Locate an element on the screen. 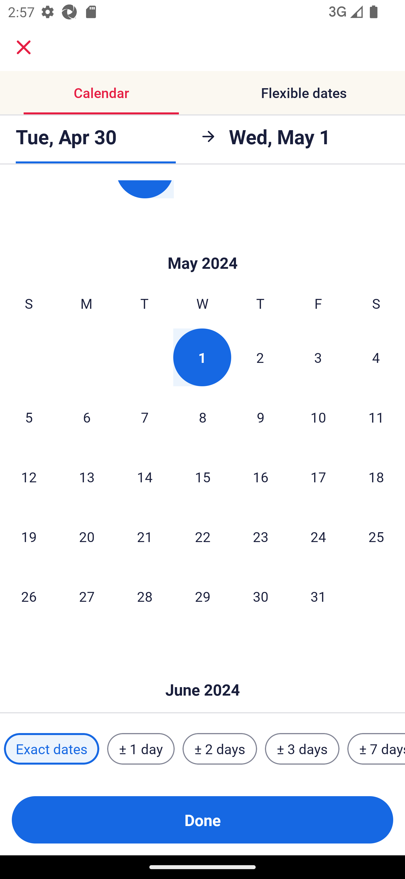 The height and width of the screenshot is (879, 405). 2 Thursday, May 2, 2024 is located at coordinates (260, 357).